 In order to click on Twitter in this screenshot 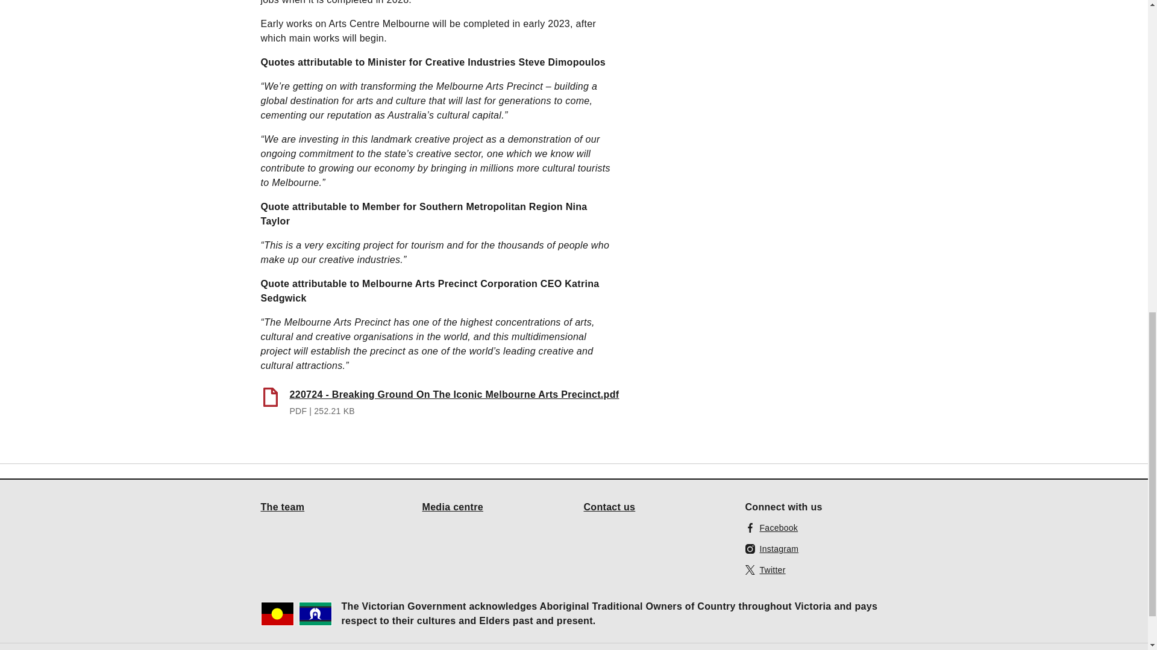, I will do `click(765, 569)`.